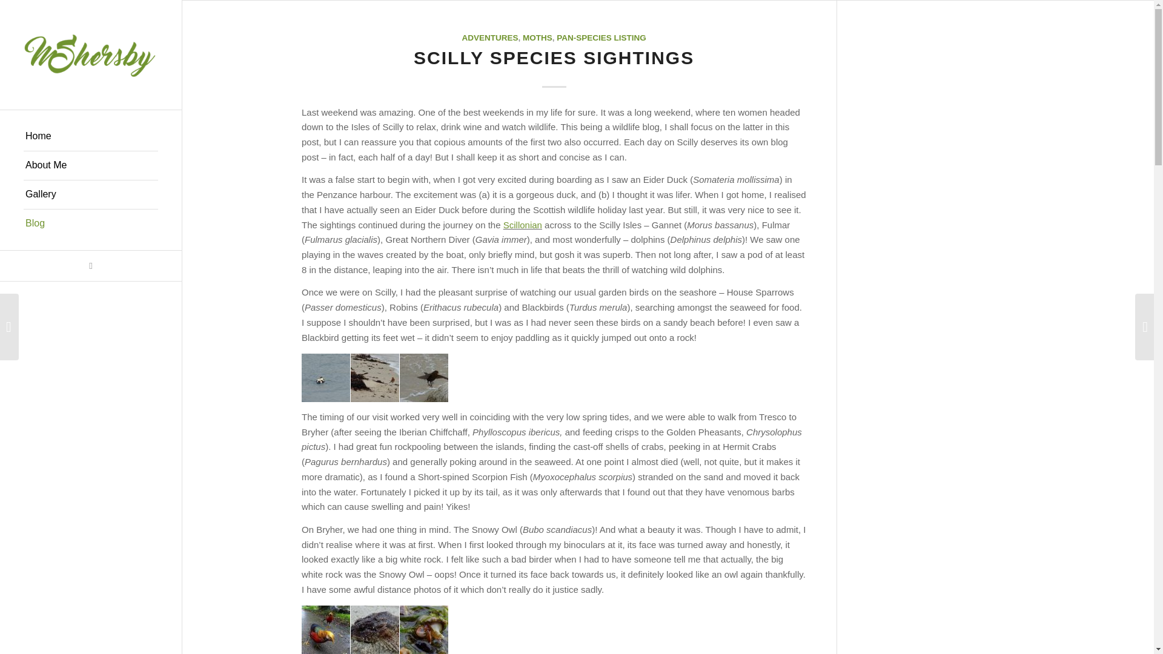 This screenshot has height=654, width=1163. What do you see at coordinates (489, 38) in the screenshot?
I see `ADVENTURES` at bounding box center [489, 38].